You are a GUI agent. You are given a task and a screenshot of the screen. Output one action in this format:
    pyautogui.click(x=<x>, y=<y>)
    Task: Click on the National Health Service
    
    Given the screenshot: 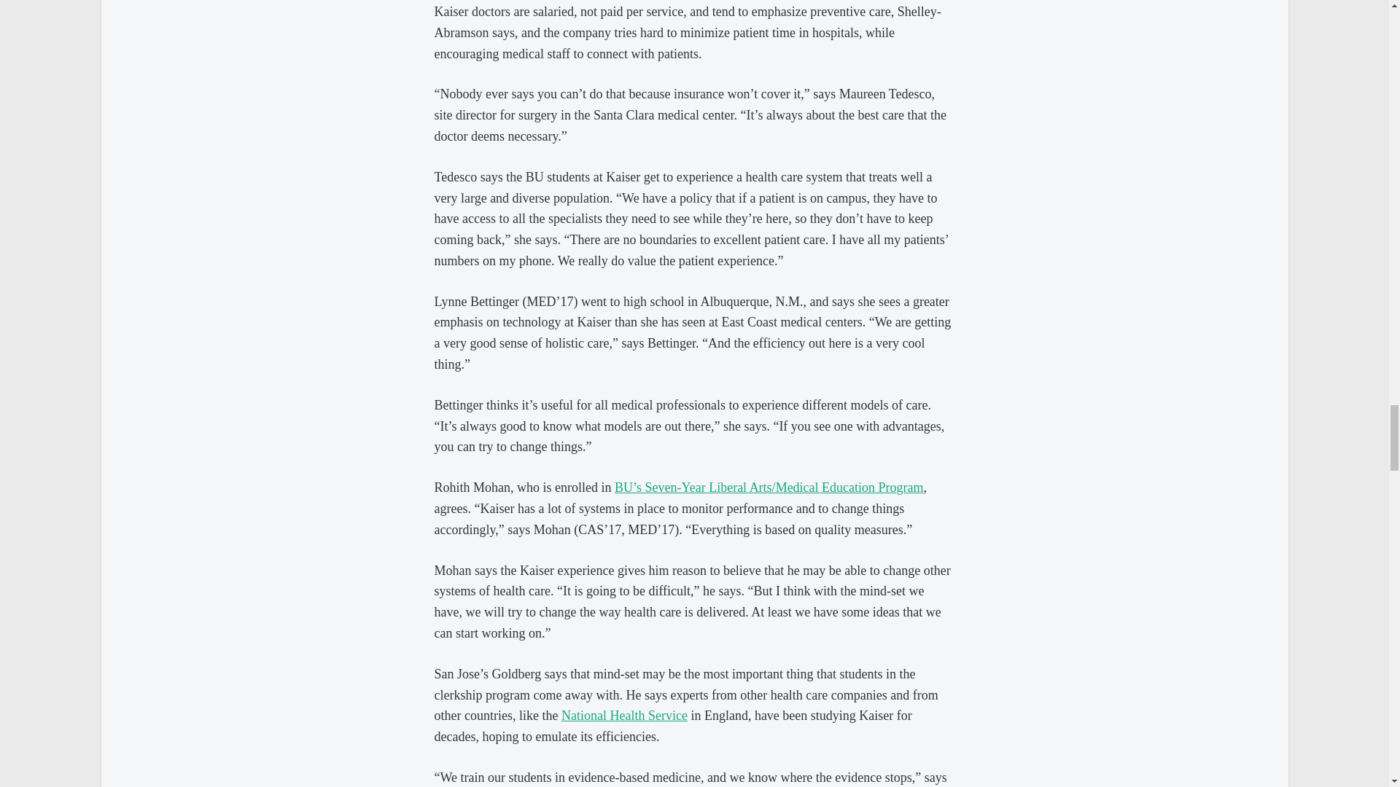 What is the action you would take?
    pyautogui.click(x=624, y=716)
    